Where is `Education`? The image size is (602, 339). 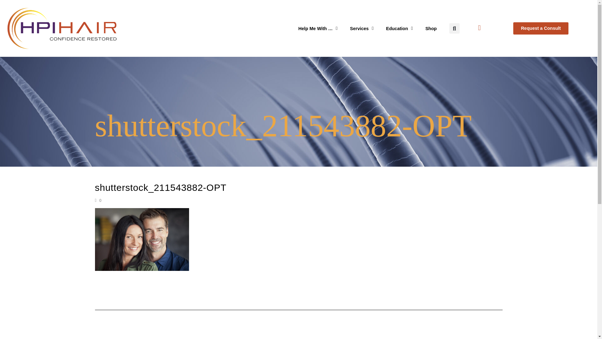
Education is located at coordinates (399, 29).